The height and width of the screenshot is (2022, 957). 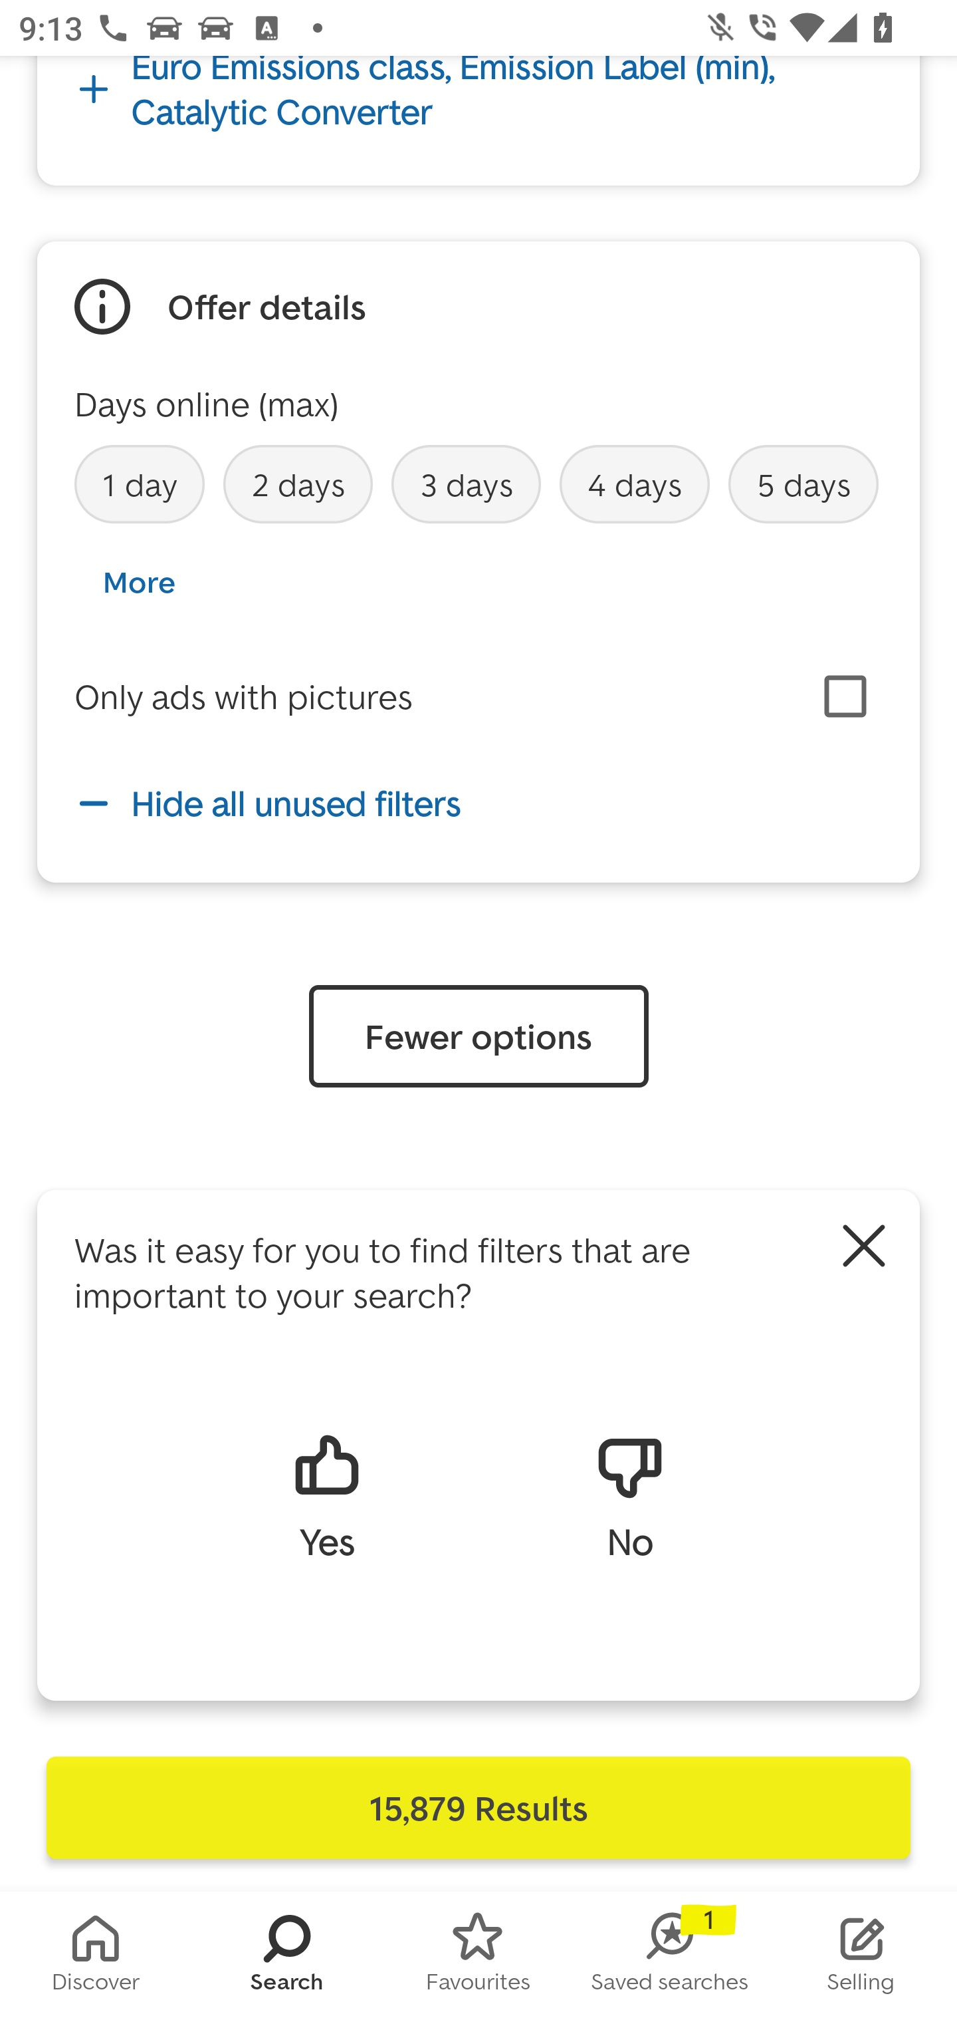 What do you see at coordinates (670, 1957) in the screenshot?
I see `SAVED_SEARCHES Saved searches 1` at bounding box center [670, 1957].